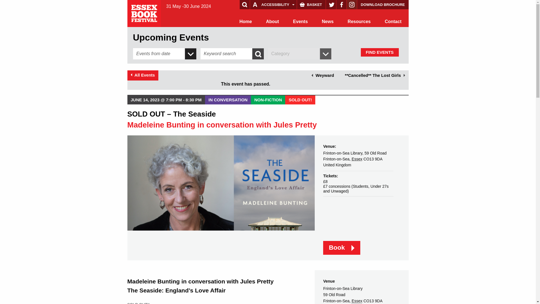 The image size is (540, 304). What do you see at coordinates (352, 5) in the screenshot?
I see `Instagram` at bounding box center [352, 5].